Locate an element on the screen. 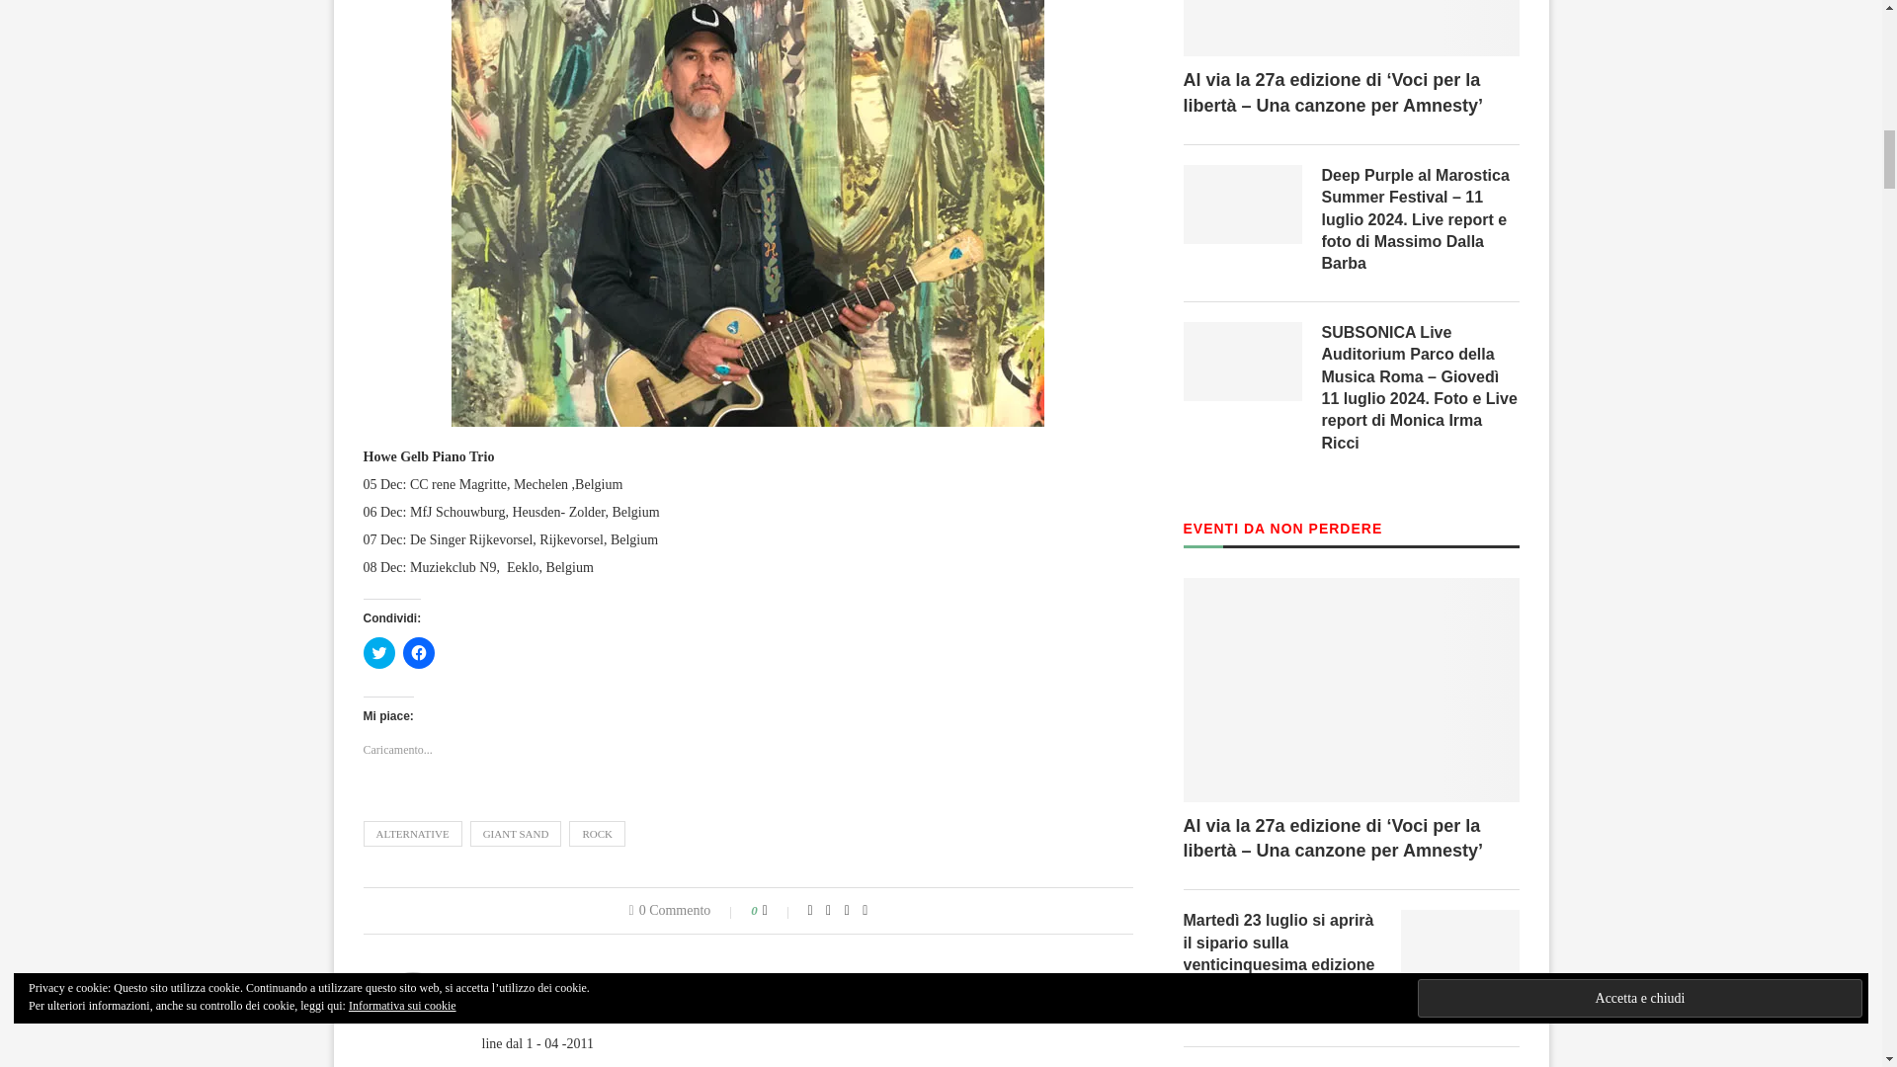  Like is located at coordinates (779, 910).